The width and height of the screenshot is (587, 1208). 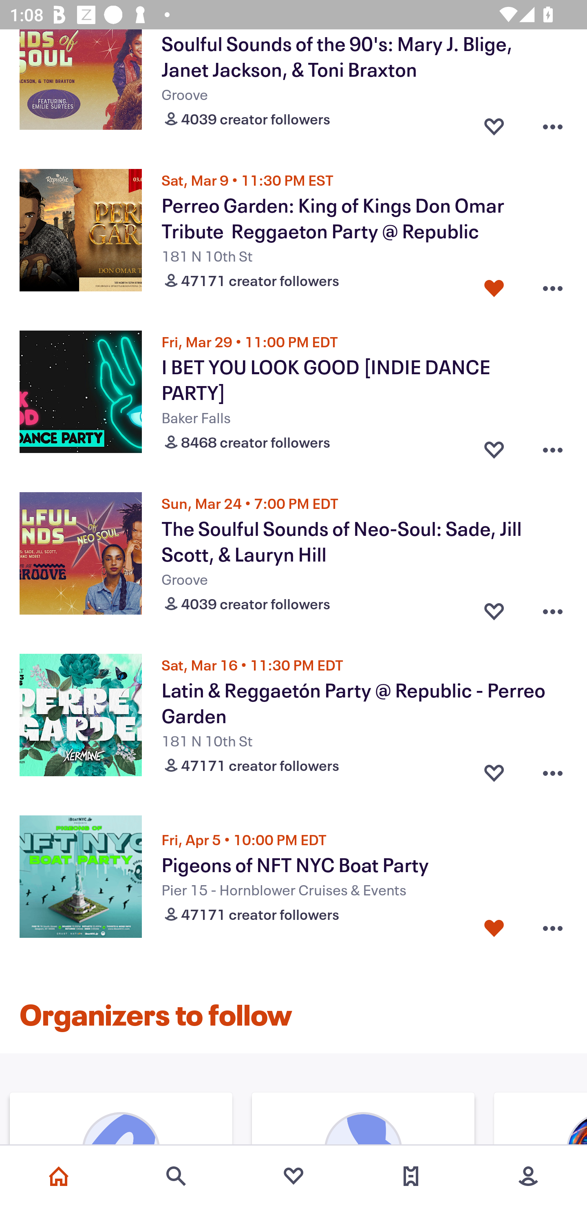 What do you see at coordinates (528, 1176) in the screenshot?
I see `More` at bounding box center [528, 1176].